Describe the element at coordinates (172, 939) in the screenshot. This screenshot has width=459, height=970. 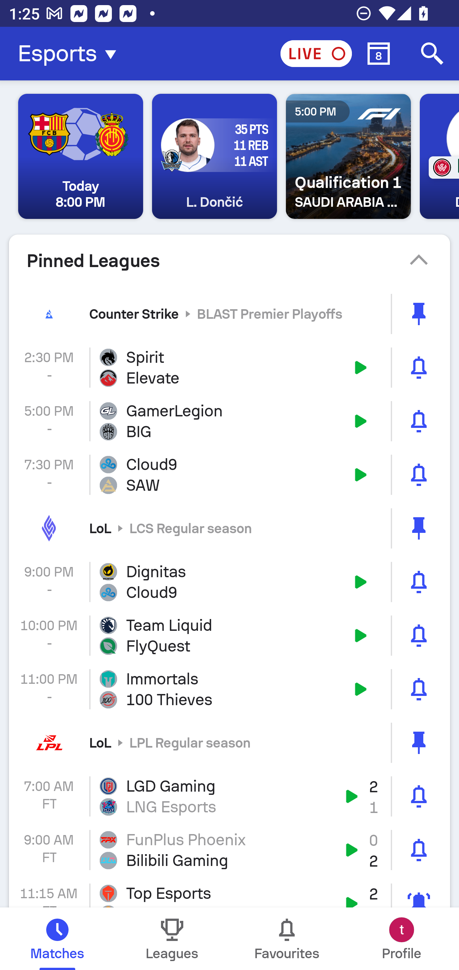
I see `Leagues` at that location.